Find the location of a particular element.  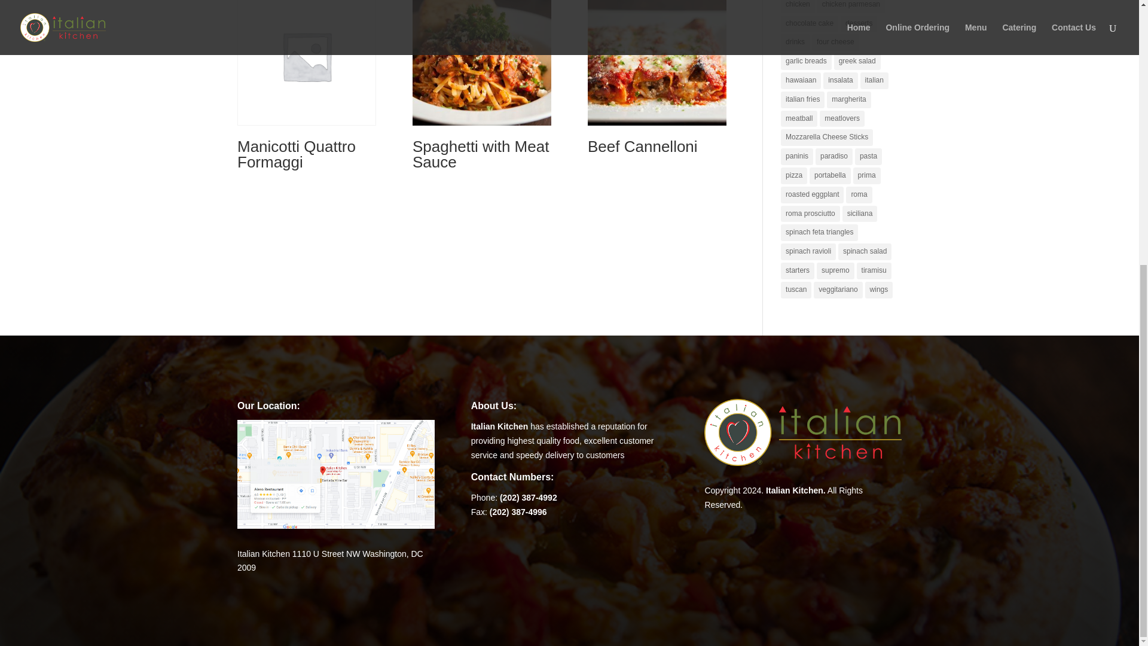

italiankitchenlogo is located at coordinates (802, 432).